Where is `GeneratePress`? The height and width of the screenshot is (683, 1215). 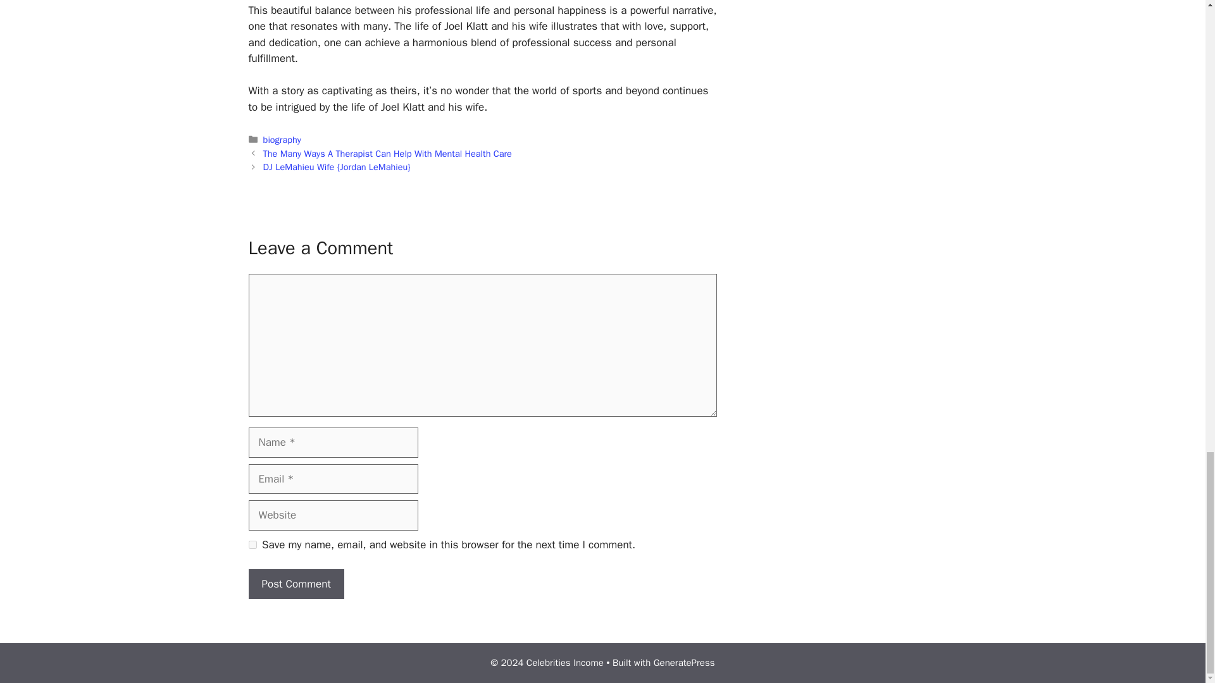
GeneratePress is located at coordinates (684, 663).